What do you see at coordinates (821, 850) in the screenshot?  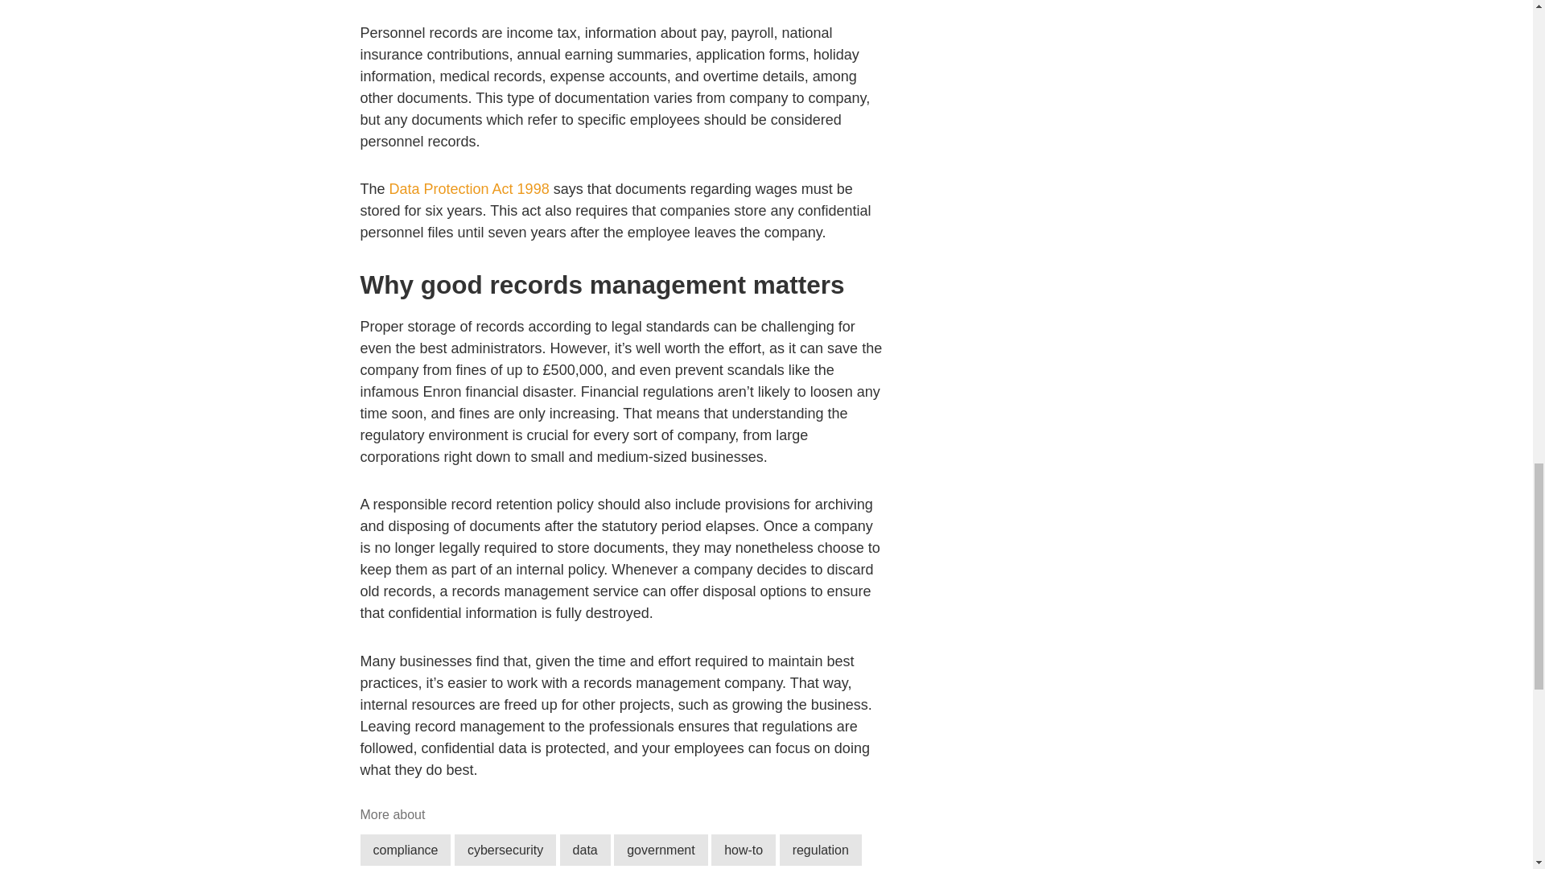 I see `regulation` at bounding box center [821, 850].